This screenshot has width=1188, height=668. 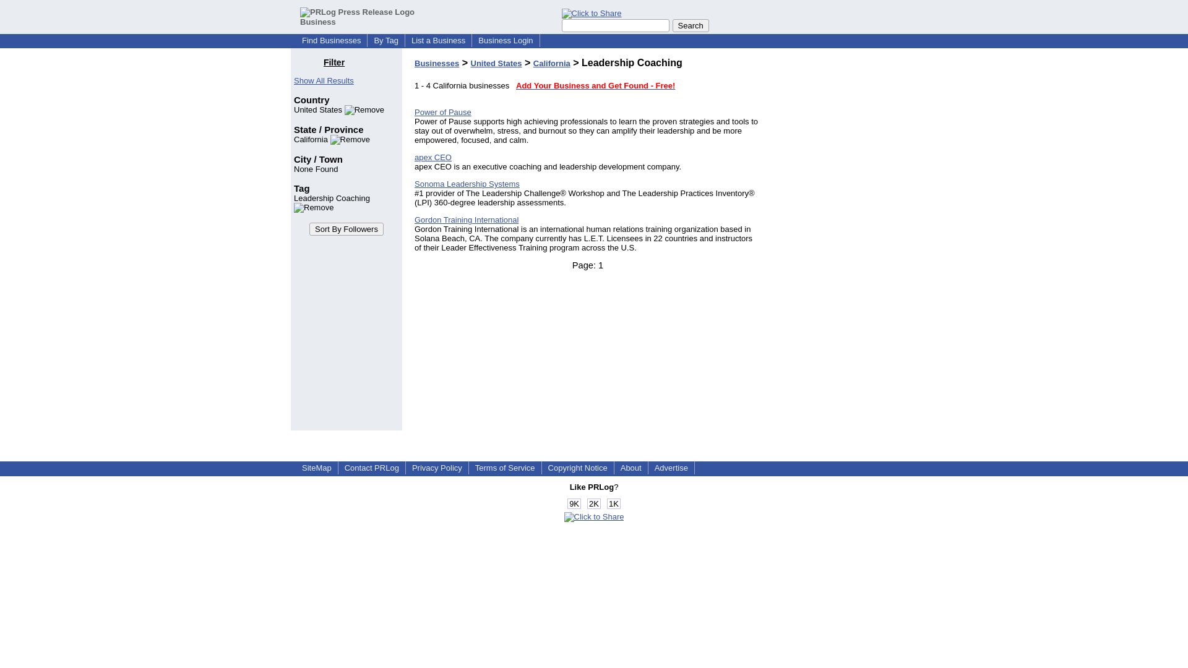 I want to click on Share this page!, so click(x=594, y=517).